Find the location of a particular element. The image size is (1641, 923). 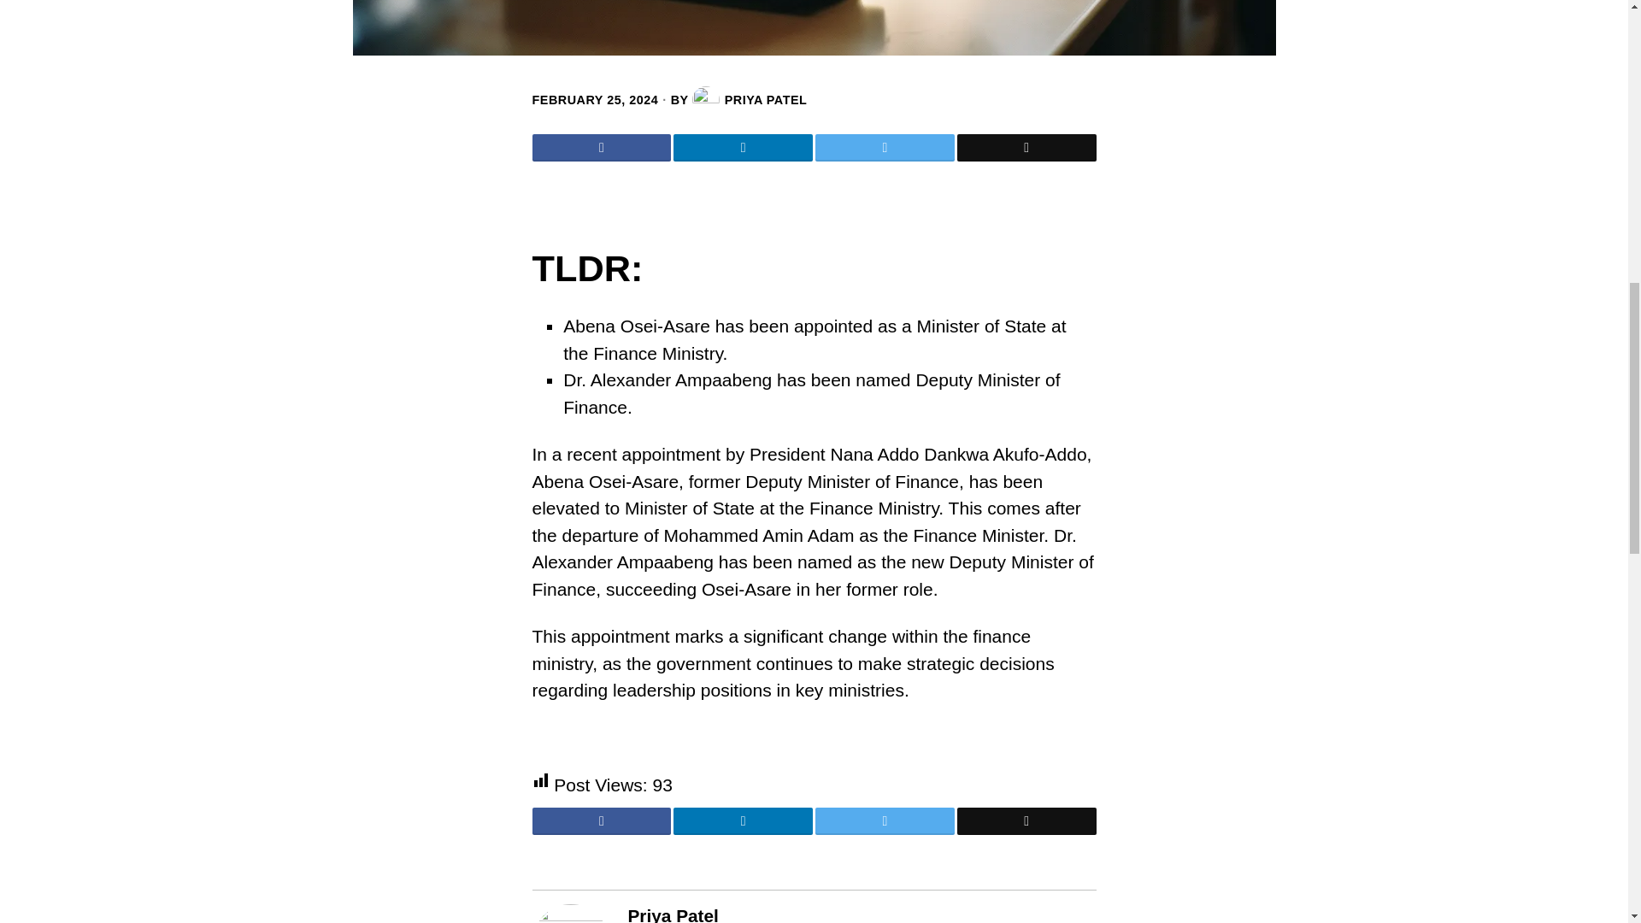

Priya Patel is located at coordinates (672, 914).